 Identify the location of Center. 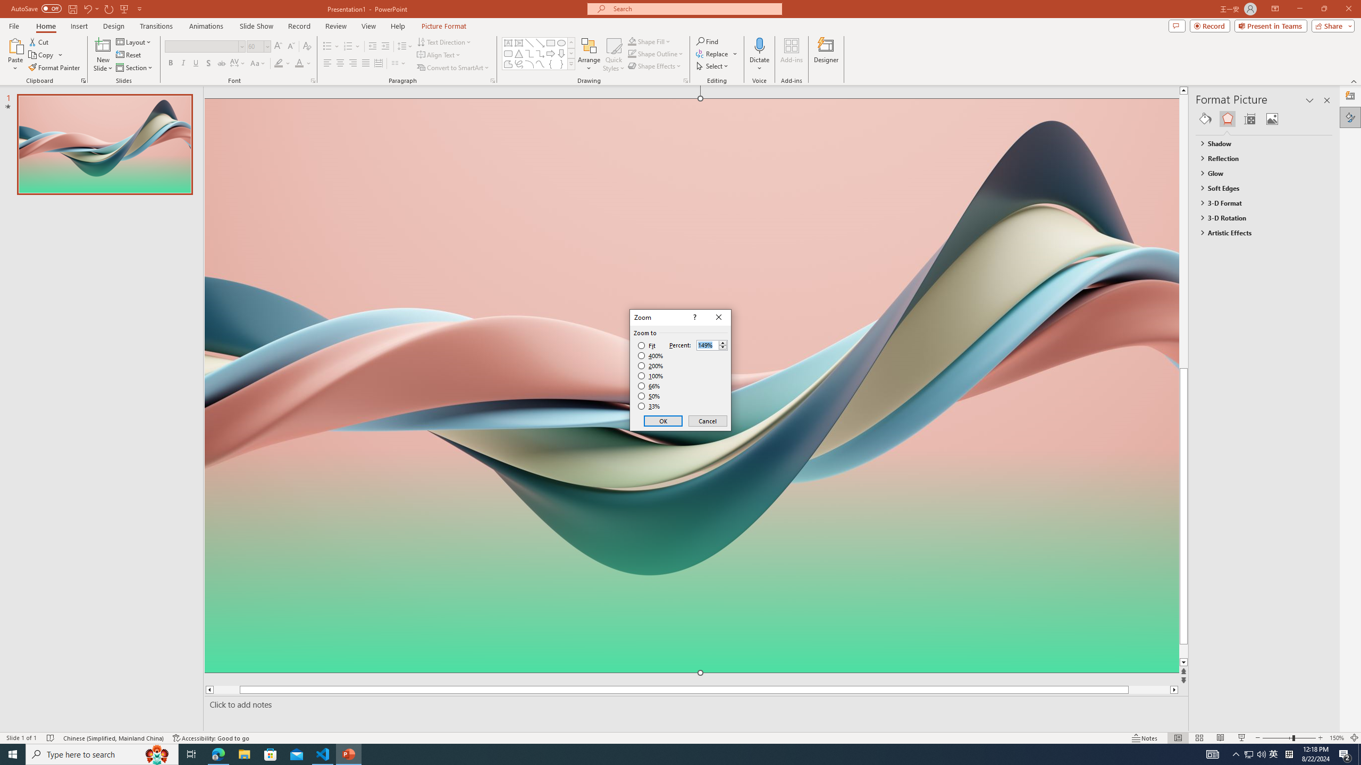
(340, 64).